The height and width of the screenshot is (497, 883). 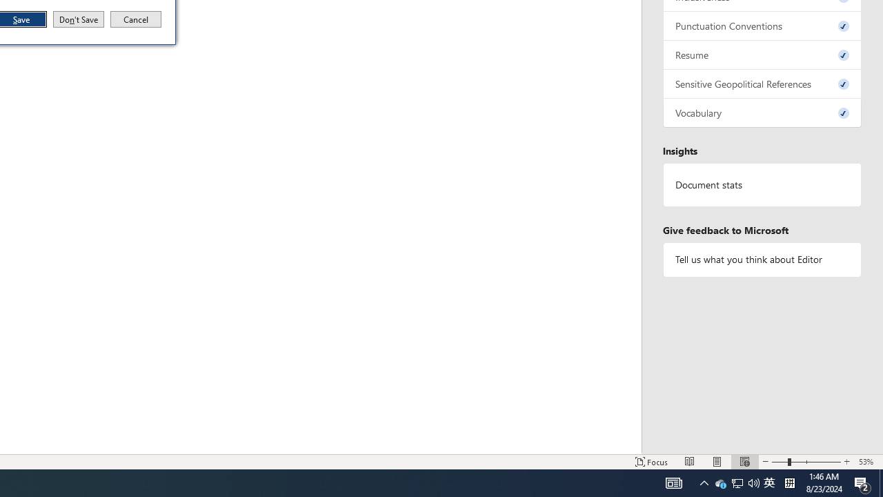 I want to click on Vocabulary, 0 issues. Press space or enter to review items., so click(x=762, y=113).